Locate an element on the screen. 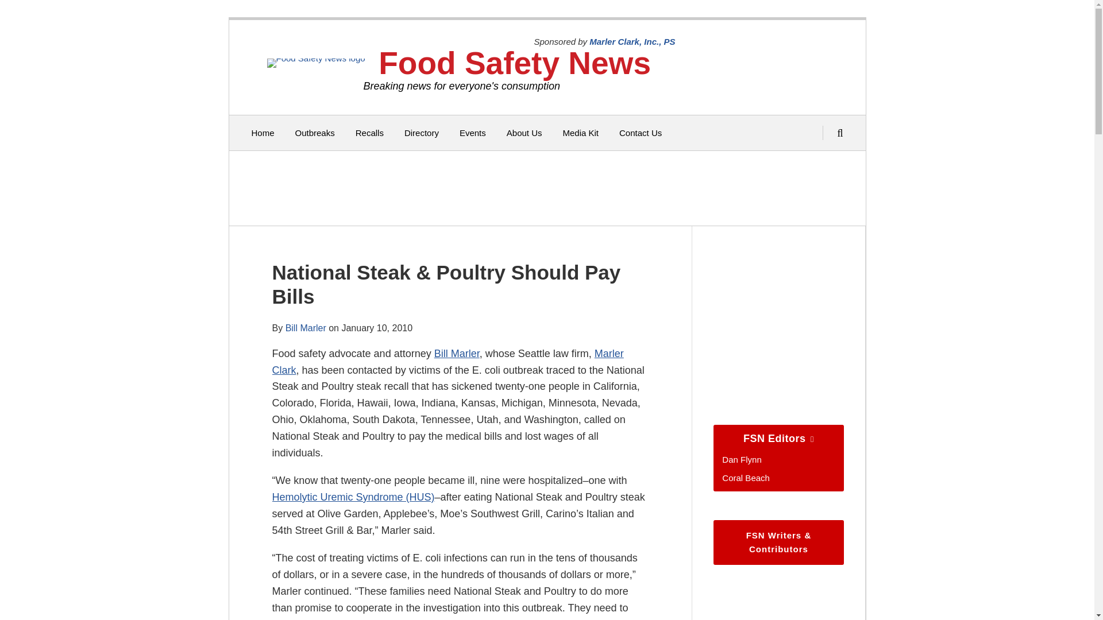 This screenshot has width=1103, height=620. Bill Marler is located at coordinates (457, 354).